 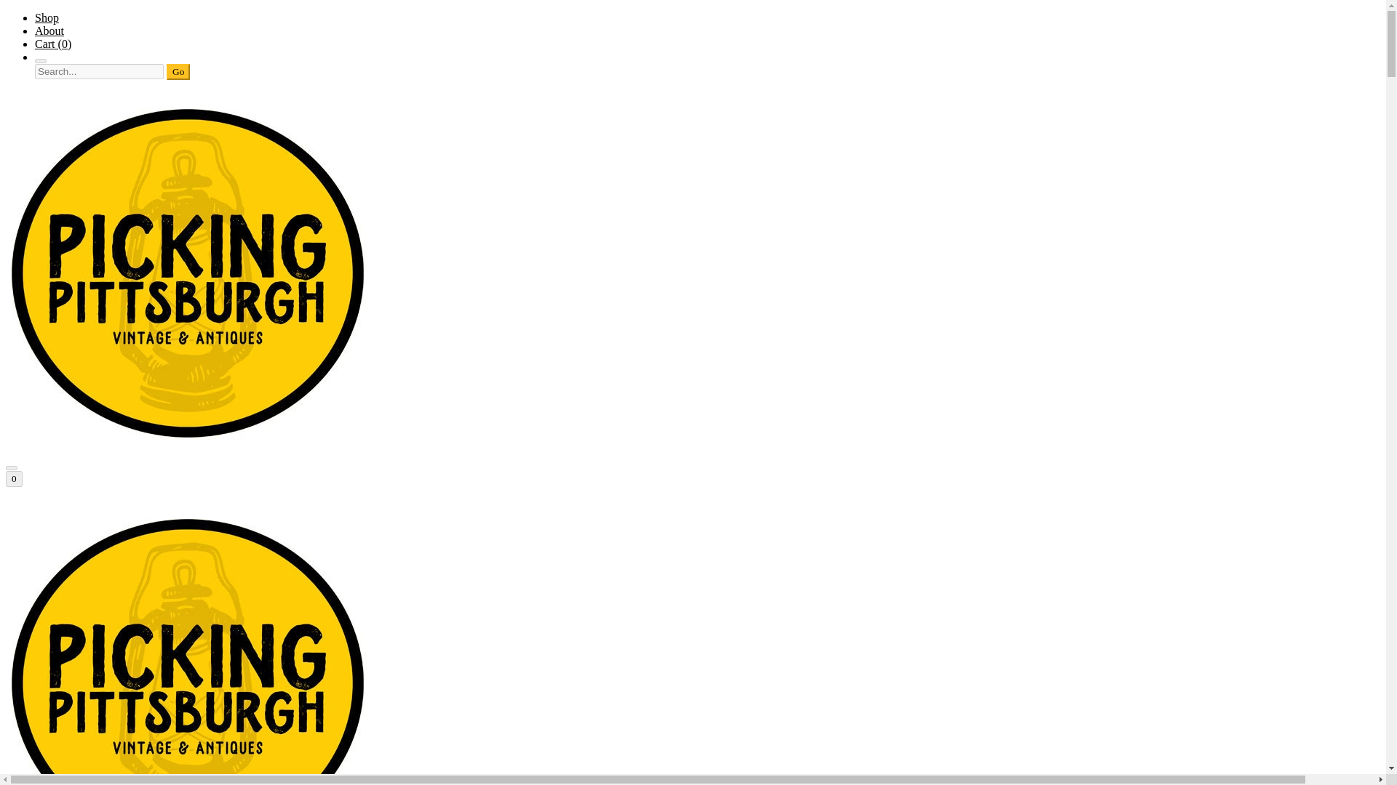 I want to click on 0, so click(x=13, y=478).